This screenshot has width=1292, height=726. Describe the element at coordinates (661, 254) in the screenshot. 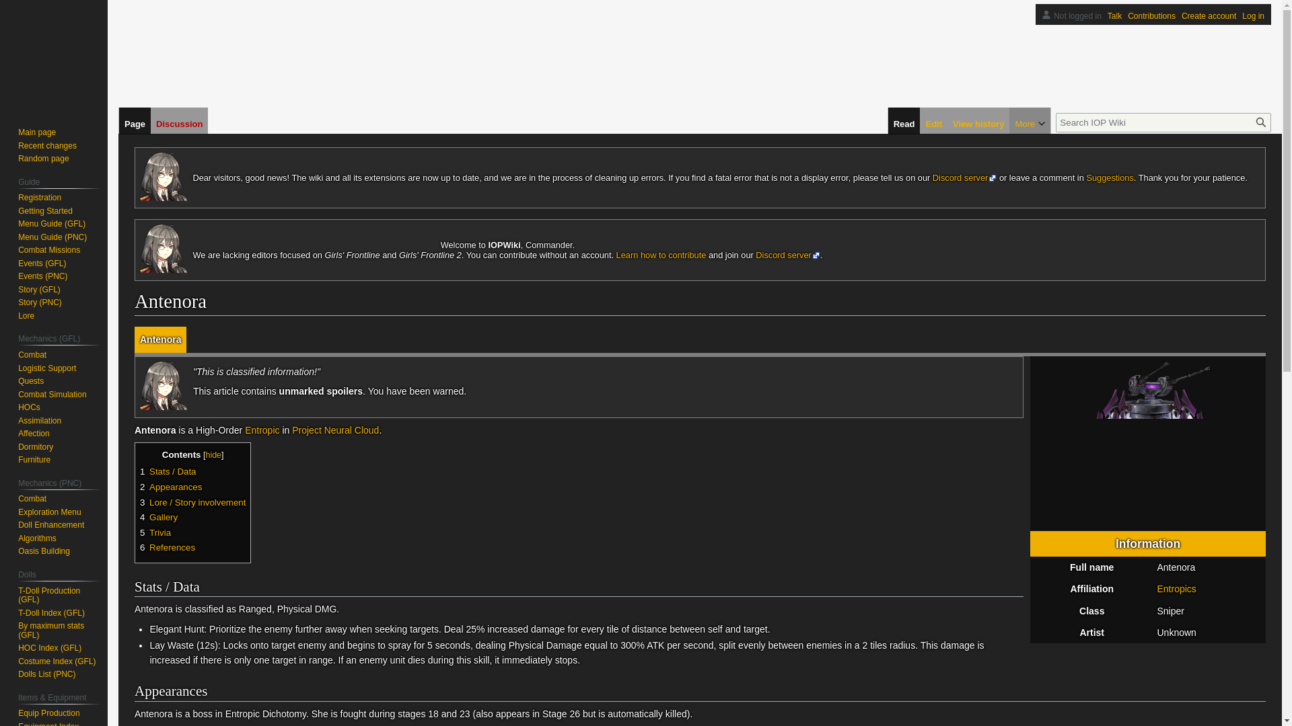

I see `IOP Wiki:Guideline` at that location.